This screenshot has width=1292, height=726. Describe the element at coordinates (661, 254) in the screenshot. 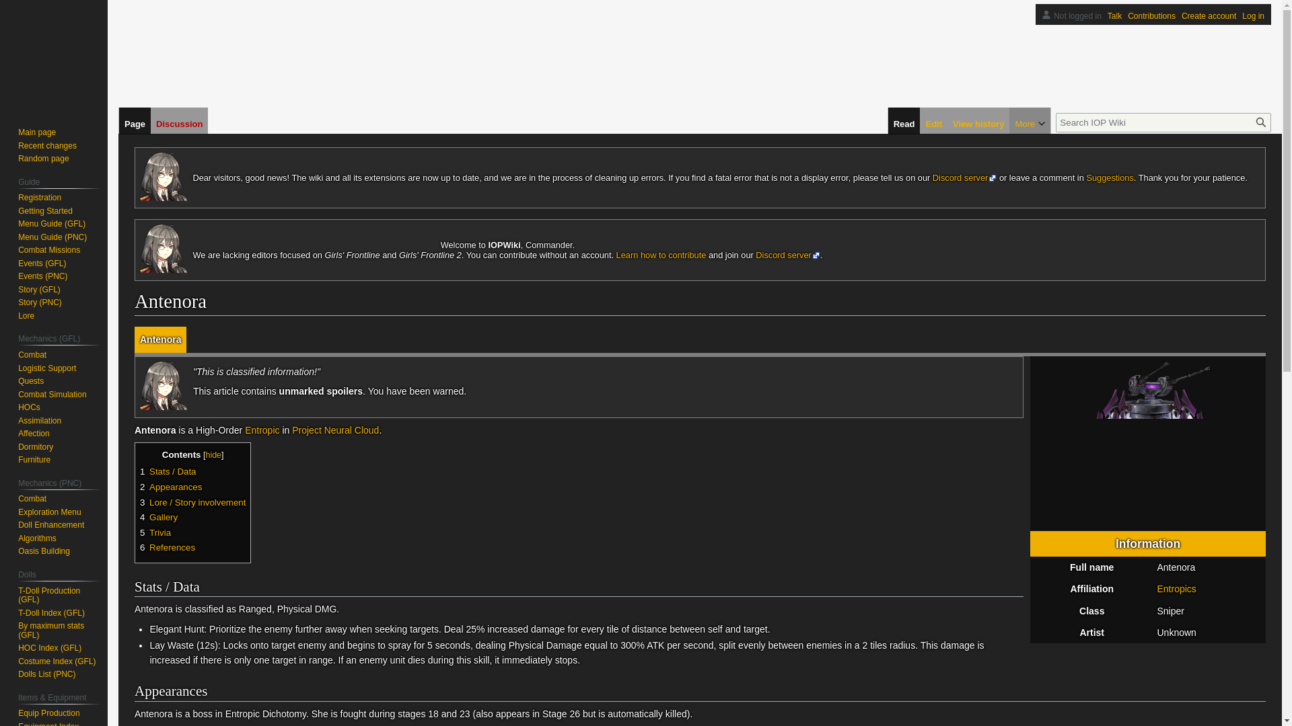

I see `IOP Wiki:Guideline` at that location.